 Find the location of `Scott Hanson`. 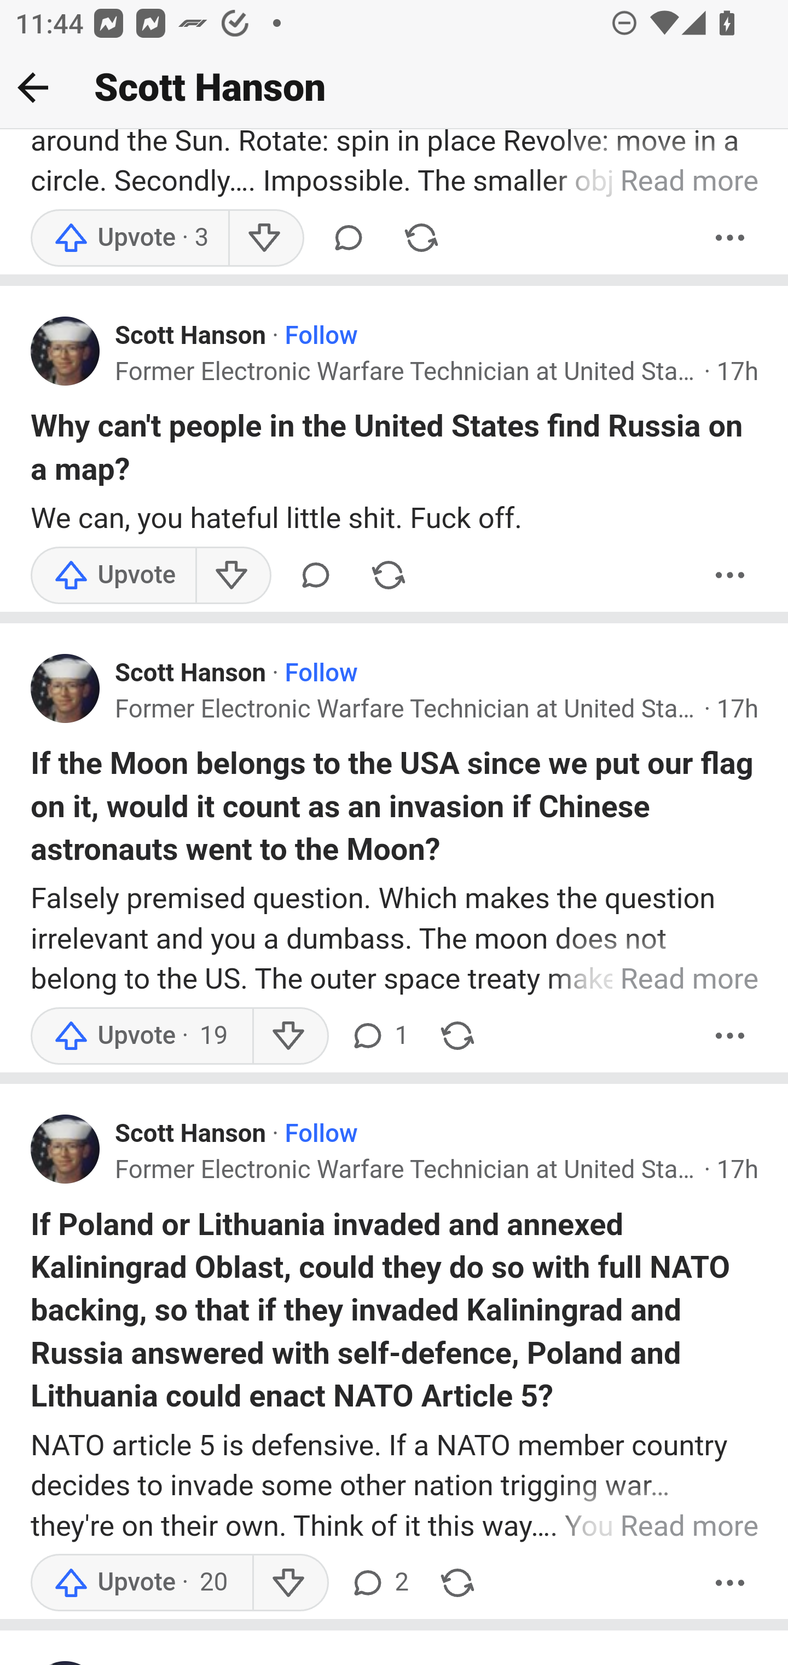

Scott Hanson is located at coordinates (192, 336).